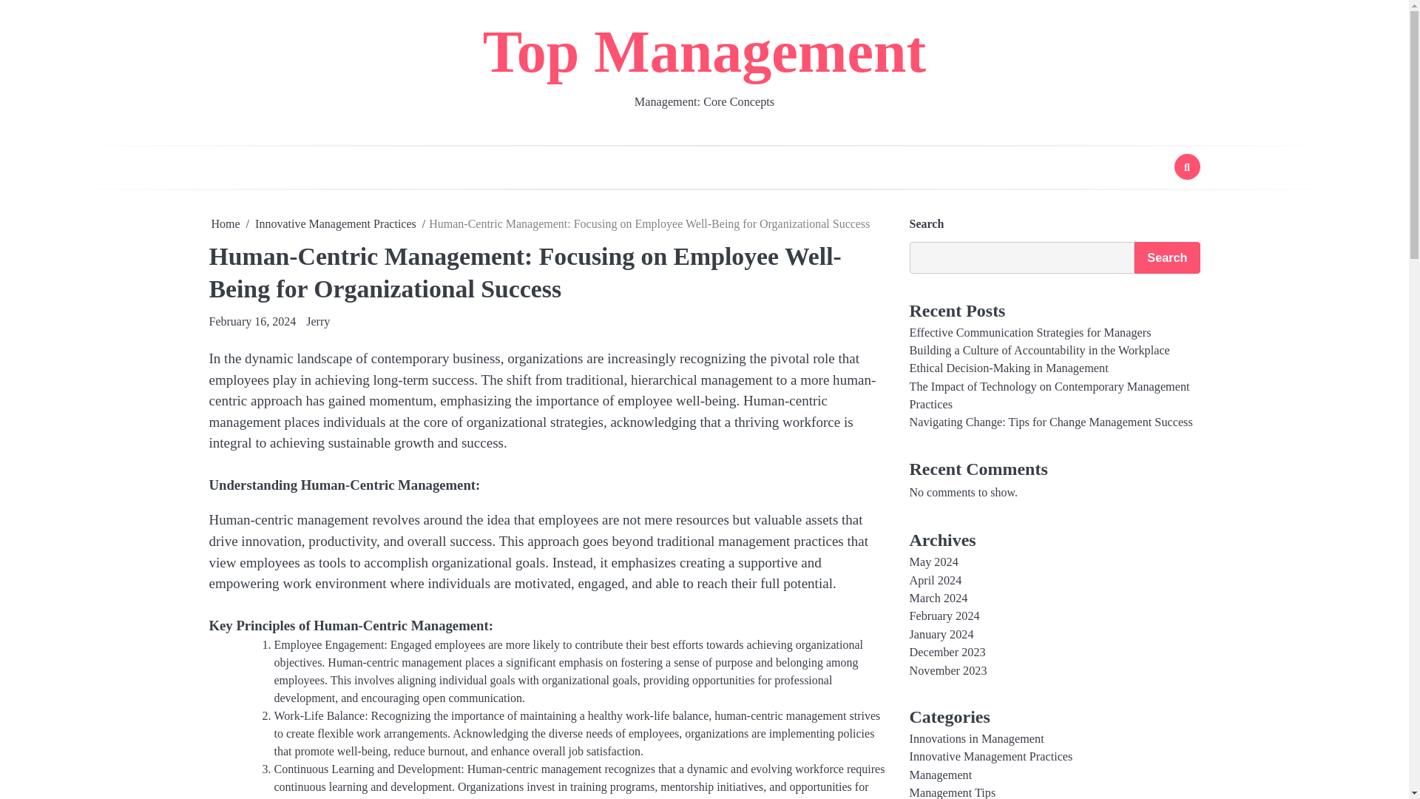 This screenshot has width=1420, height=799. What do you see at coordinates (1040, 351) in the screenshot?
I see `Building a Culture of Accountability in the Workplace` at bounding box center [1040, 351].